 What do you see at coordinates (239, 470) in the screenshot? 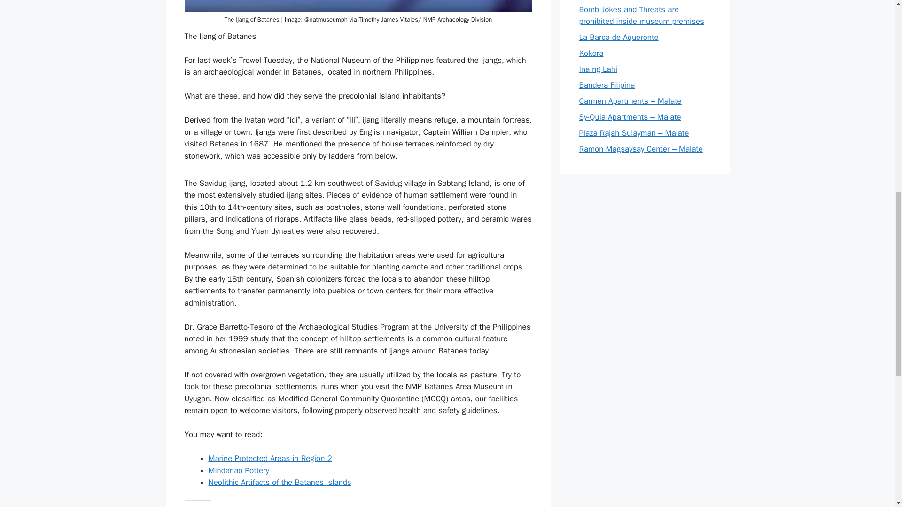
I see `Mindanao Pottery` at bounding box center [239, 470].